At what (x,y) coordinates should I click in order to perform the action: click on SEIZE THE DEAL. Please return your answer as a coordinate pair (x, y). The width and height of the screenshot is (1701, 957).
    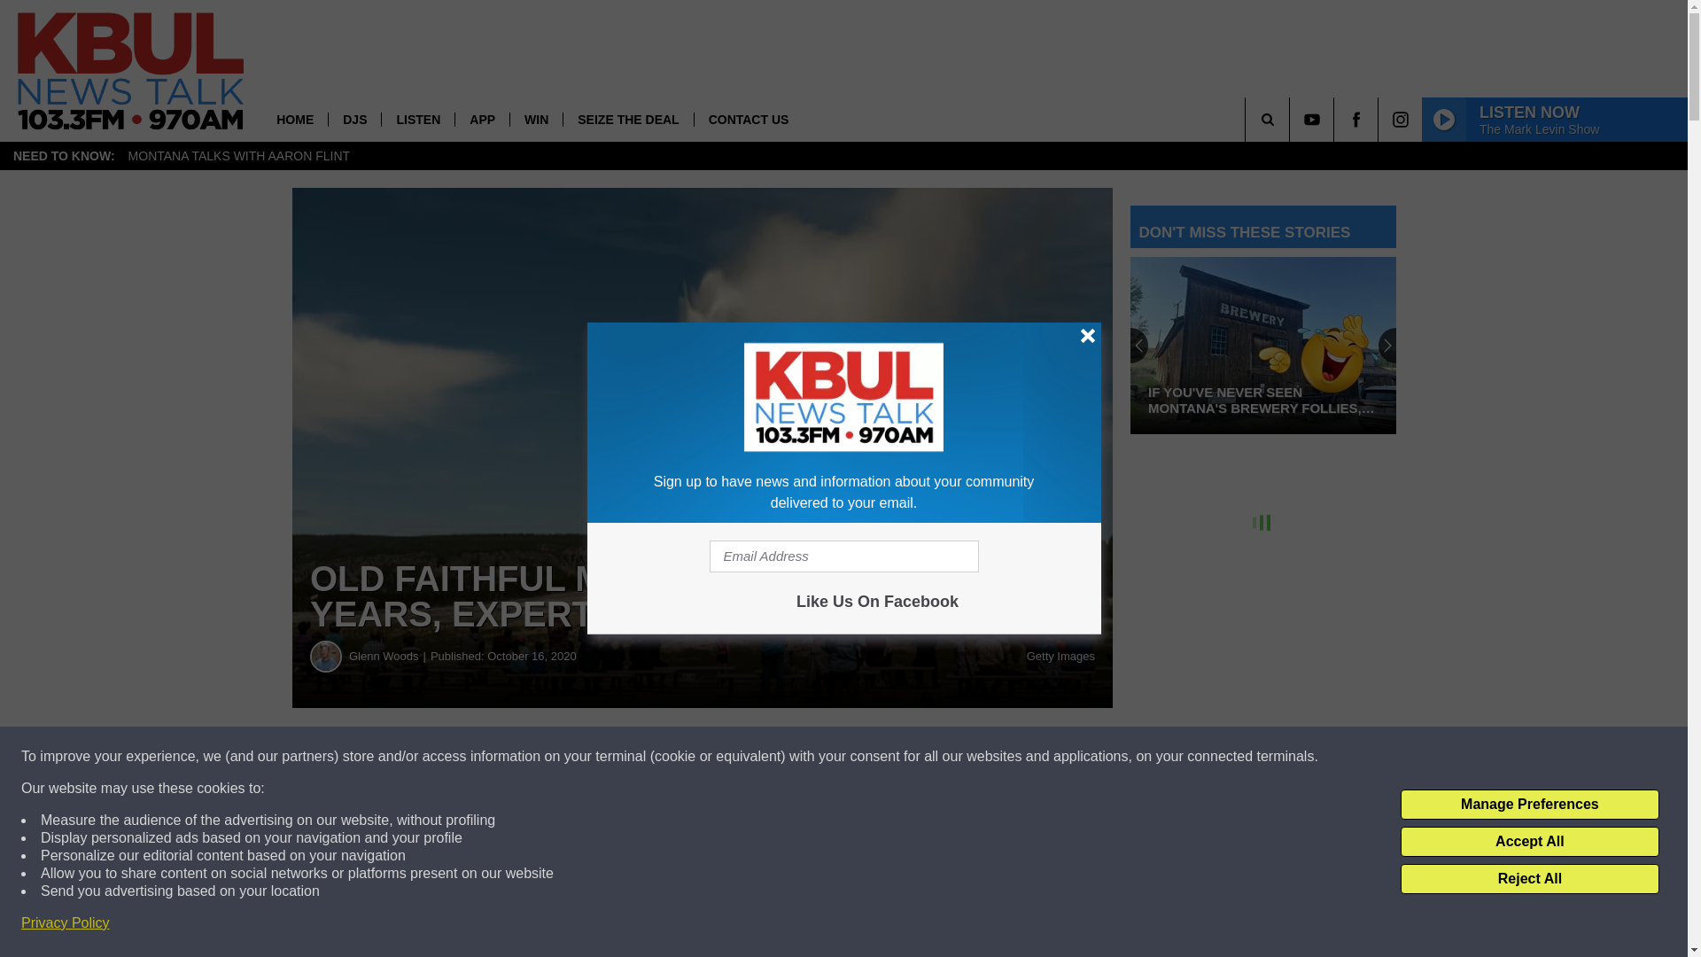
    Looking at the image, I should click on (627, 119).